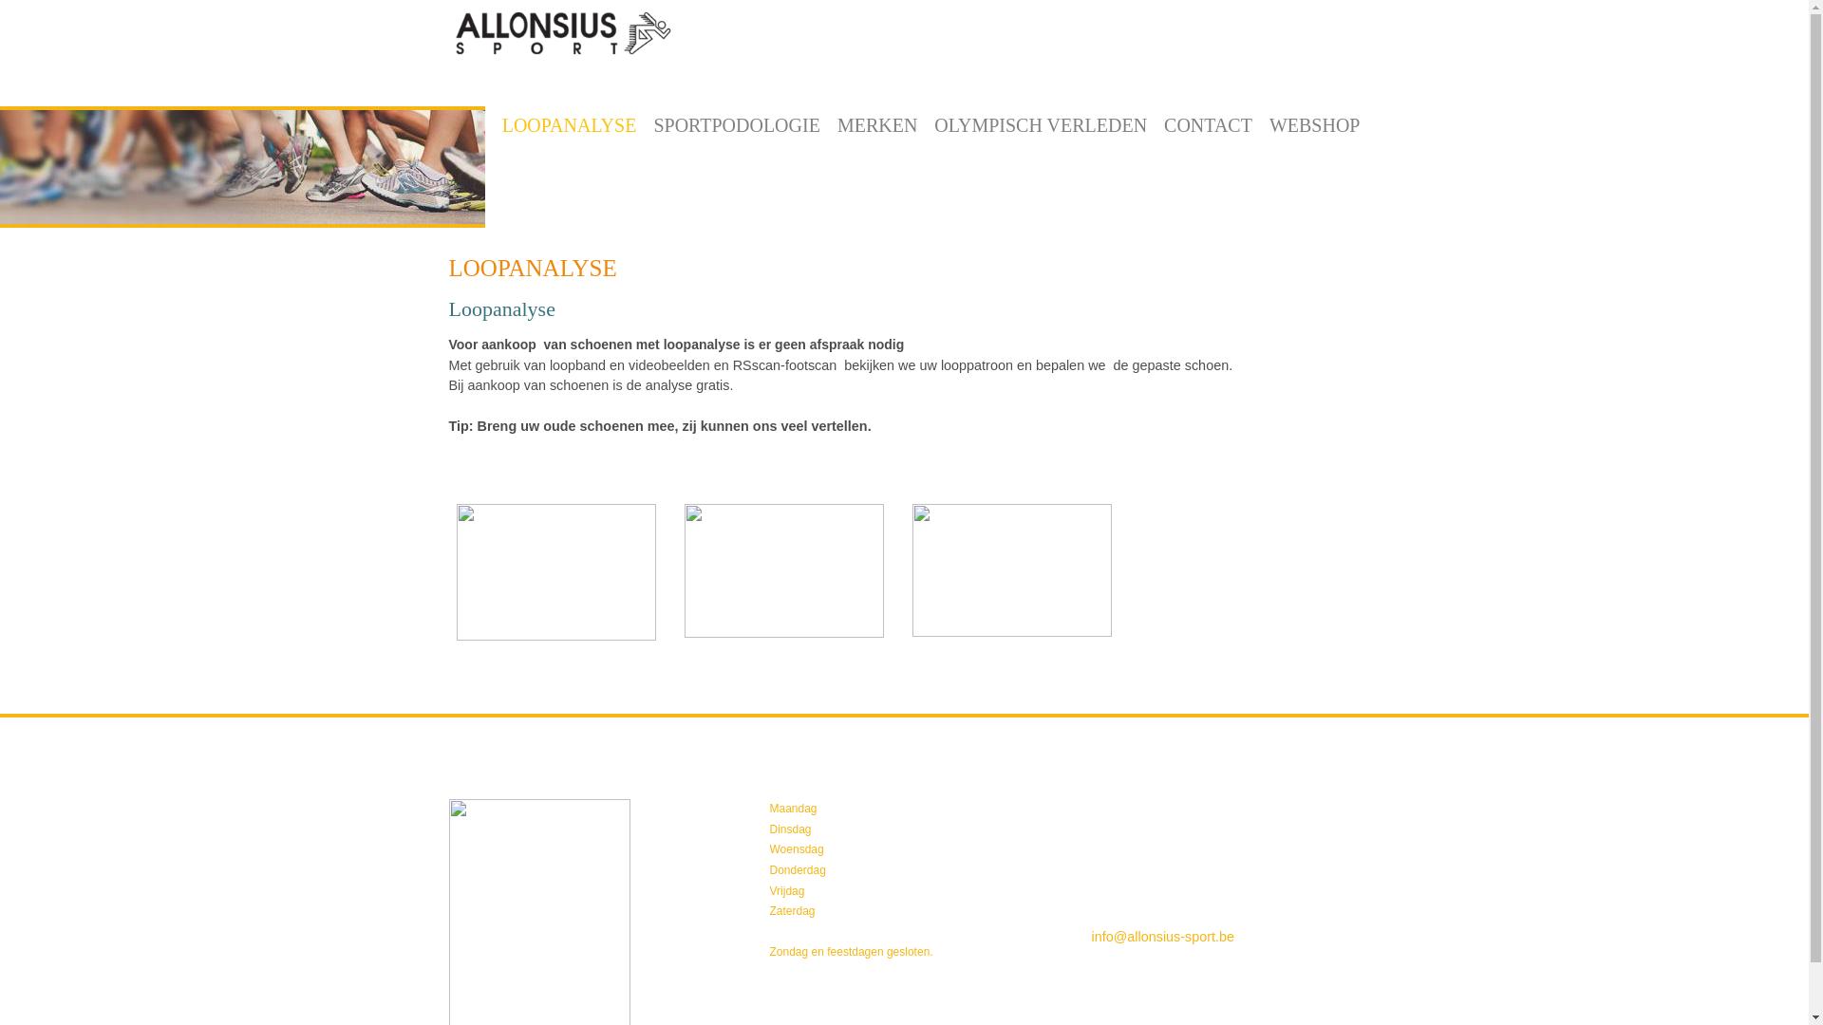 The image size is (1823, 1025). What do you see at coordinates (877, 125) in the screenshot?
I see `MERKEN` at bounding box center [877, 125].